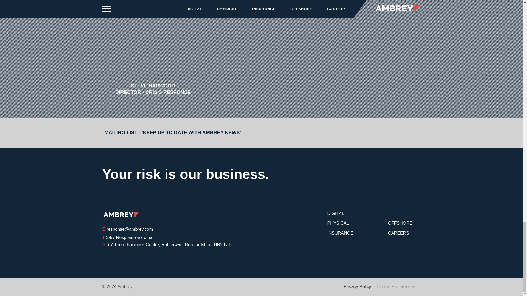 This screenshot has height=296, width=527. Describe the element at coordinates (323, 286) in the screenshot. I see `PH` at that location.